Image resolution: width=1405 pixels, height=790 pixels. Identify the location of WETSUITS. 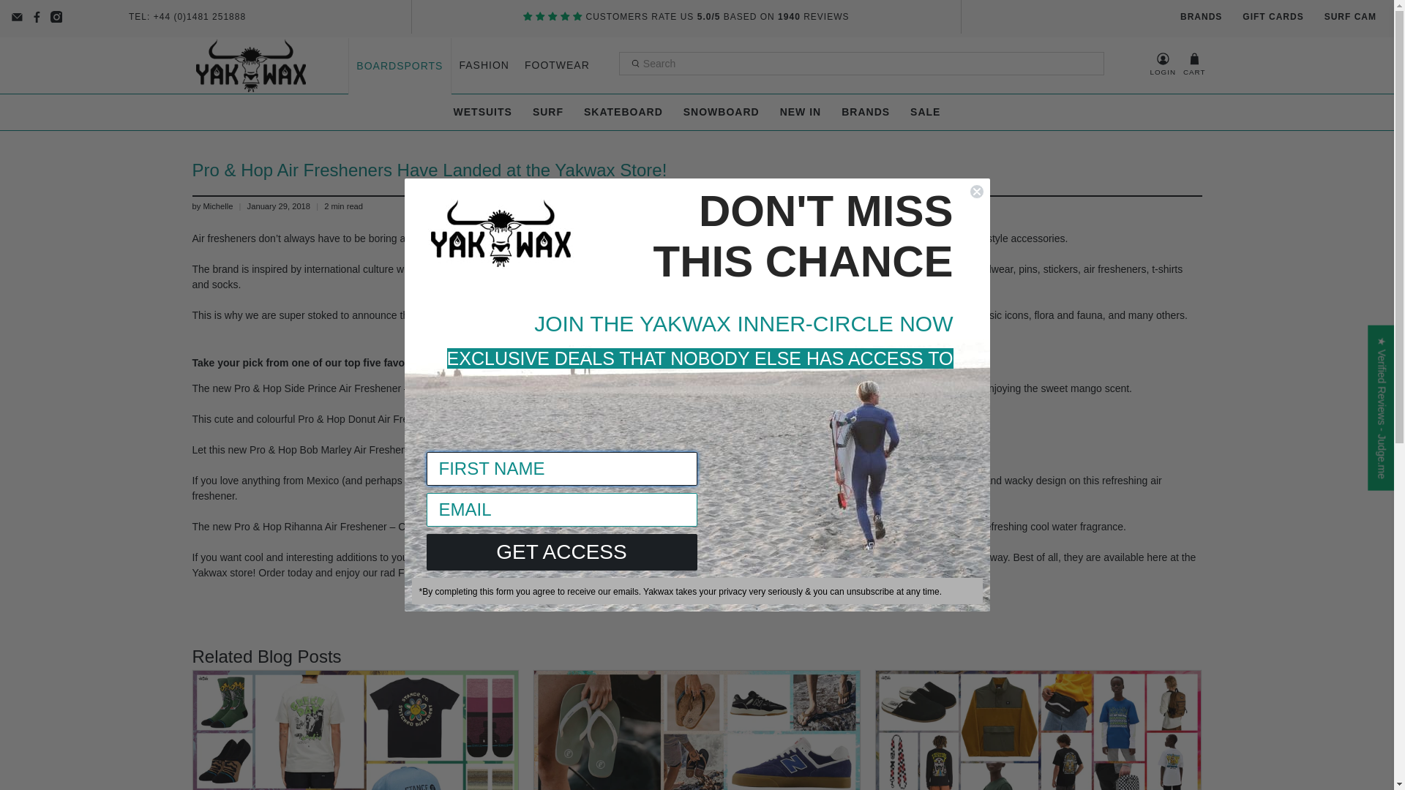
(483, 112).